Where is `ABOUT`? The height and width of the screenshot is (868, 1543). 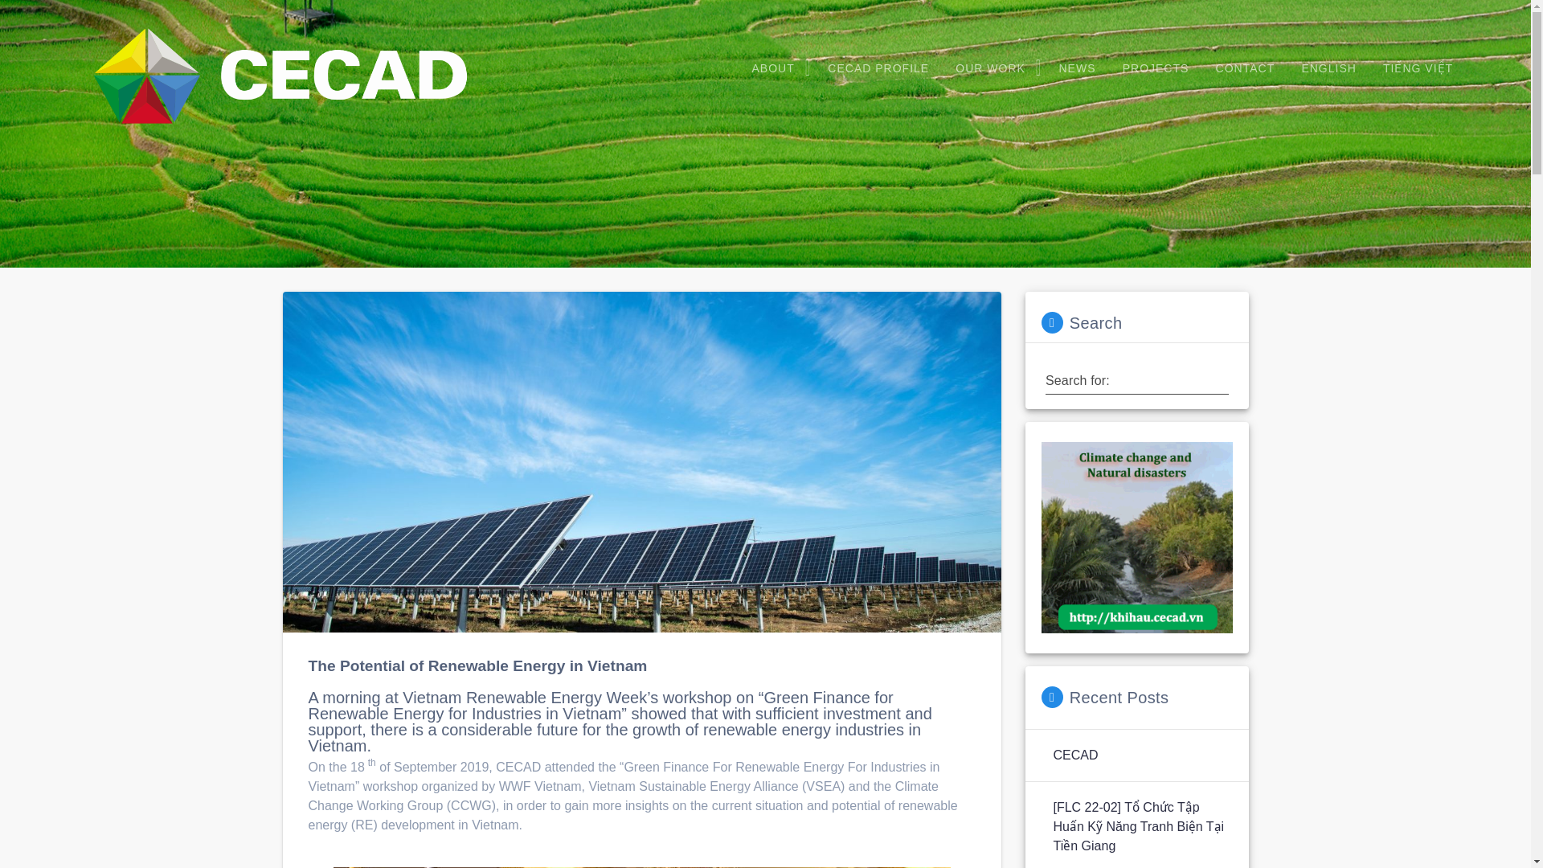 ABOUT is located at coordinates (776, 69).